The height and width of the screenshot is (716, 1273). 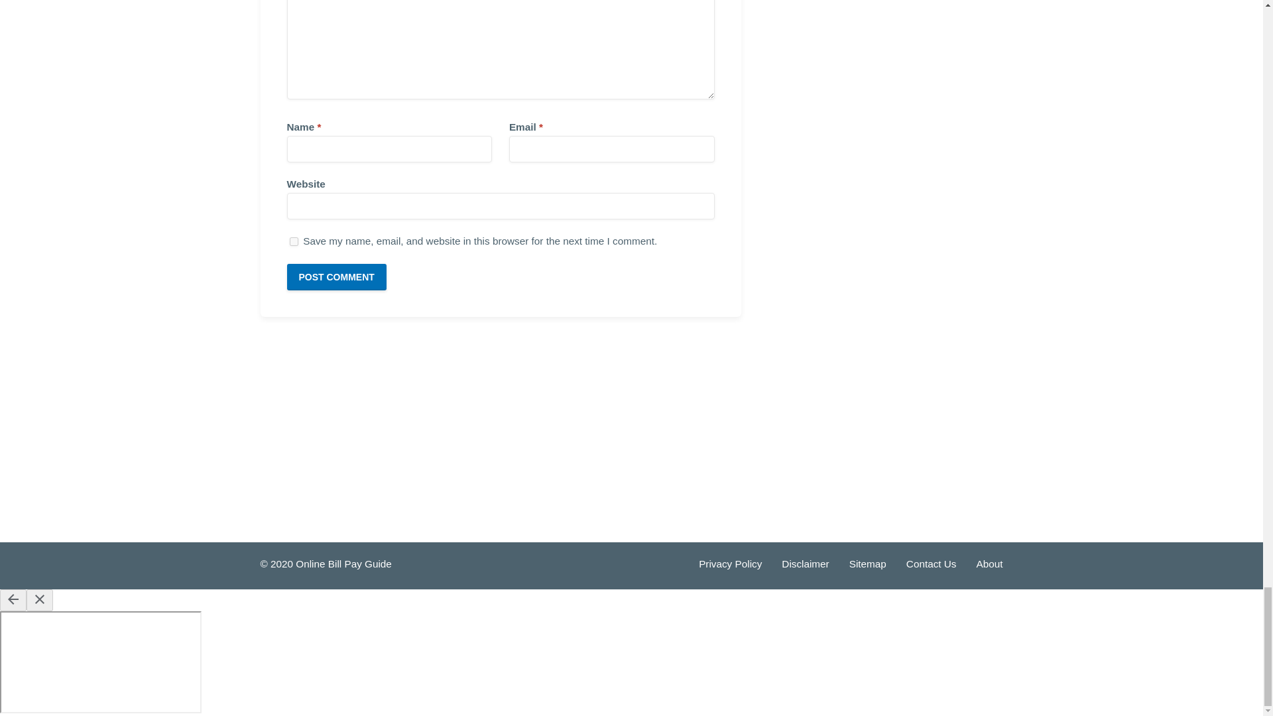 What do you see at coordinates (293, 241) in the screenshot?
I see `yes` at bounding box center [293, 241].